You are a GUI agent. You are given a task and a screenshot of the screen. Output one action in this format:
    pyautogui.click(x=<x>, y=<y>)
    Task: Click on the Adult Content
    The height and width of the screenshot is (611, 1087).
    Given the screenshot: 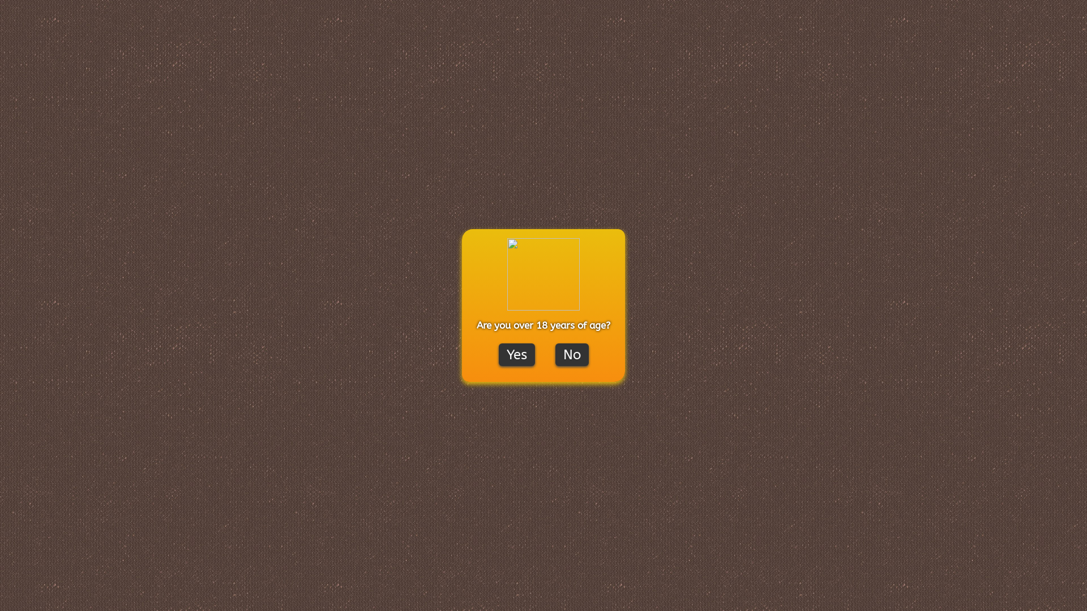 What is the action you would take?
    pyautogui.click(x=634, y=341)
    